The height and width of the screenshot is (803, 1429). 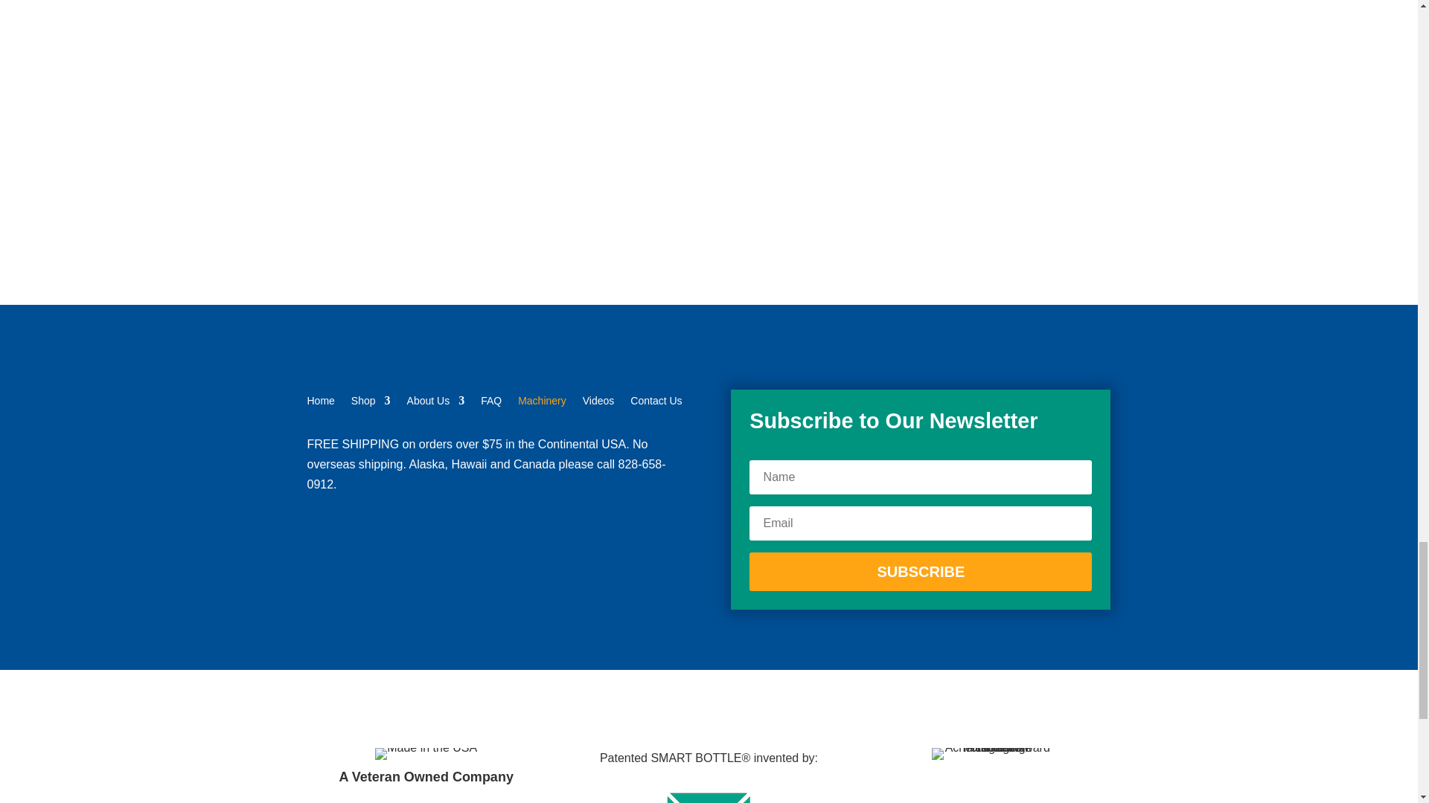 What do you see at coordinates (444, 83) in the screenshot?
I see `Smart Bottle Piston Filler` at bounding box center [444, 83].